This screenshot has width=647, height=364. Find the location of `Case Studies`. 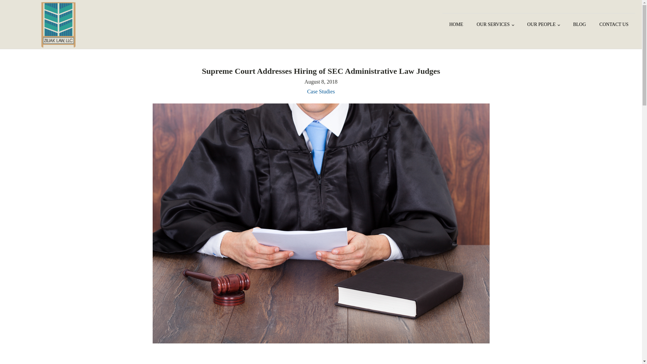

Case Studies is located at coordinates (320, 91).